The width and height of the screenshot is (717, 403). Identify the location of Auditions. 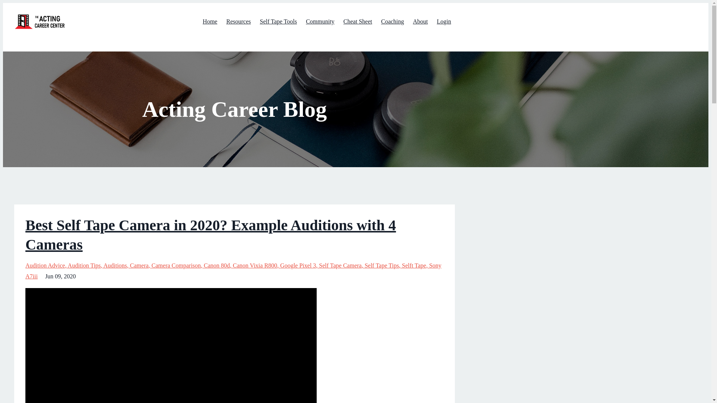
(117, 266).